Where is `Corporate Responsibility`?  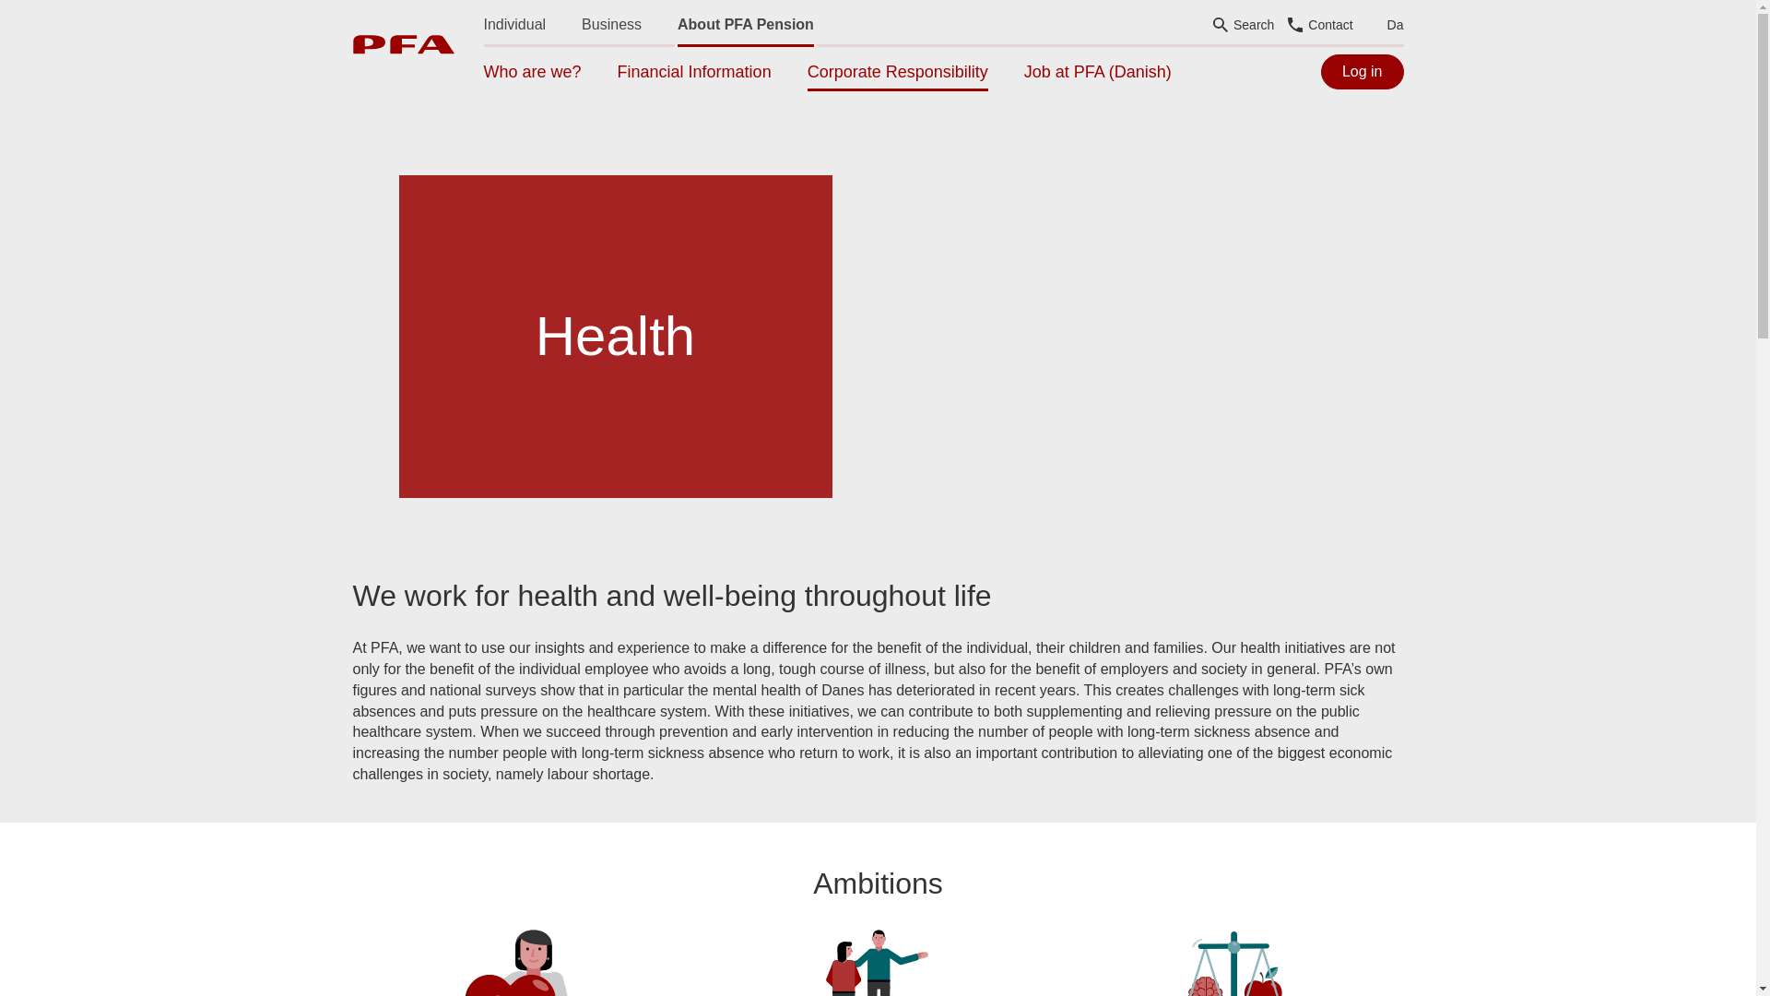 Corporate Responsibility is located at coordinates (897, 72).